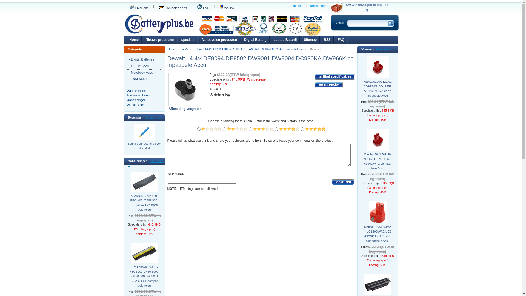 The image size is (526, 296). Describe the element at coordinates (139, 8) in the screenshot. I see `Over ons` at that location.